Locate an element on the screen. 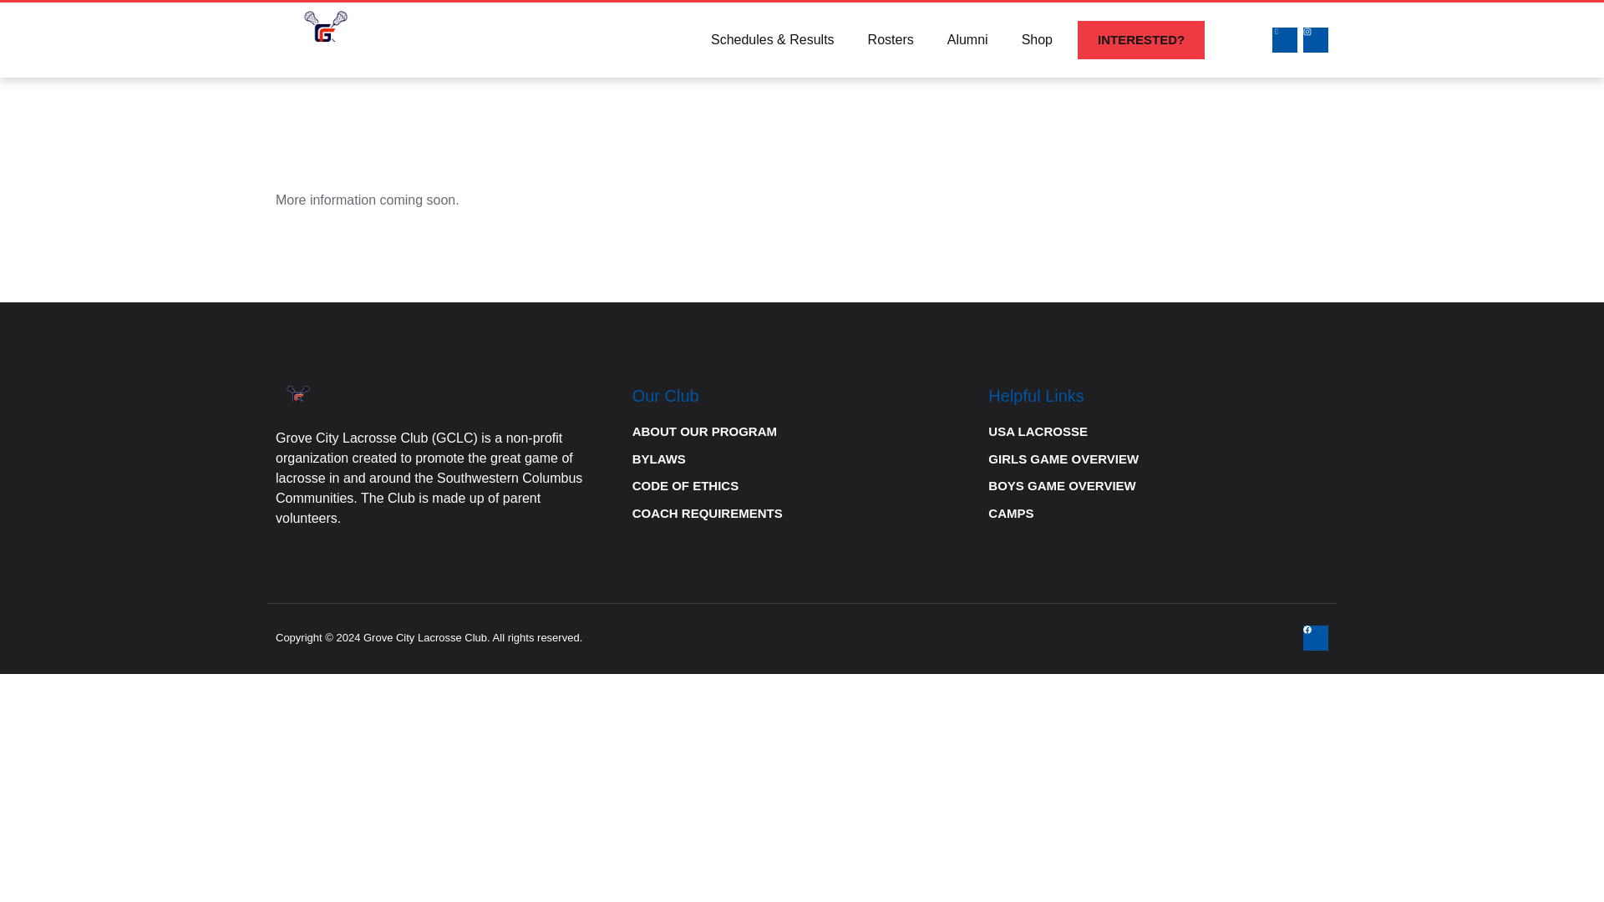 The image size is (1604, 902). CODE OF ETHICS is located at coordinates (802, 486).